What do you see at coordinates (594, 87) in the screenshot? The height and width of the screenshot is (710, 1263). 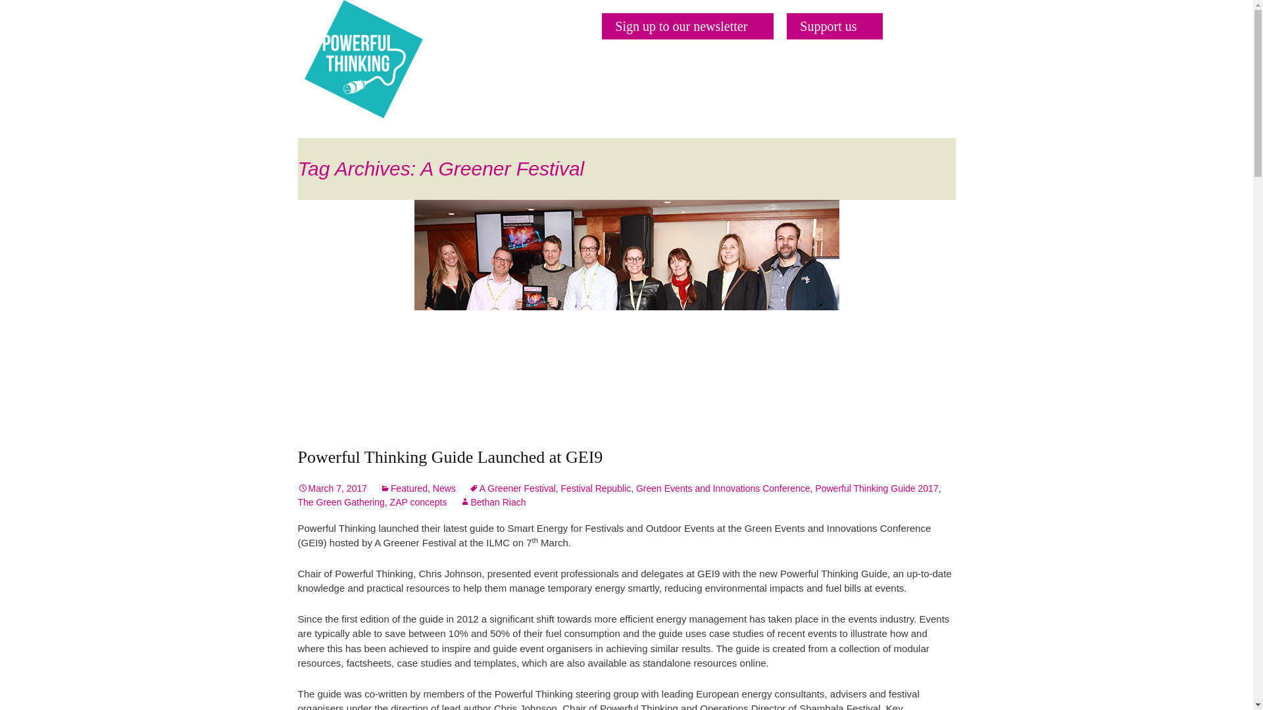 I see `About us` at bounding box center [594, 87].